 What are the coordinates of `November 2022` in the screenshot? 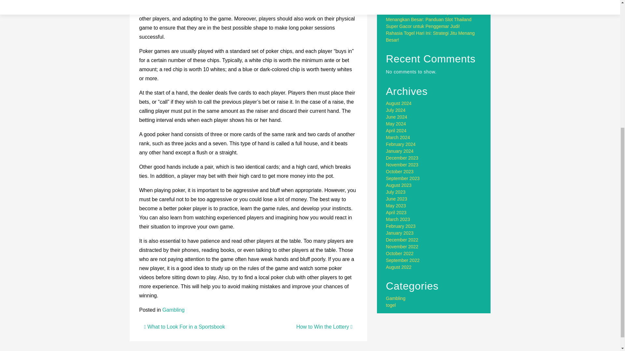 It's located at (402, 246).